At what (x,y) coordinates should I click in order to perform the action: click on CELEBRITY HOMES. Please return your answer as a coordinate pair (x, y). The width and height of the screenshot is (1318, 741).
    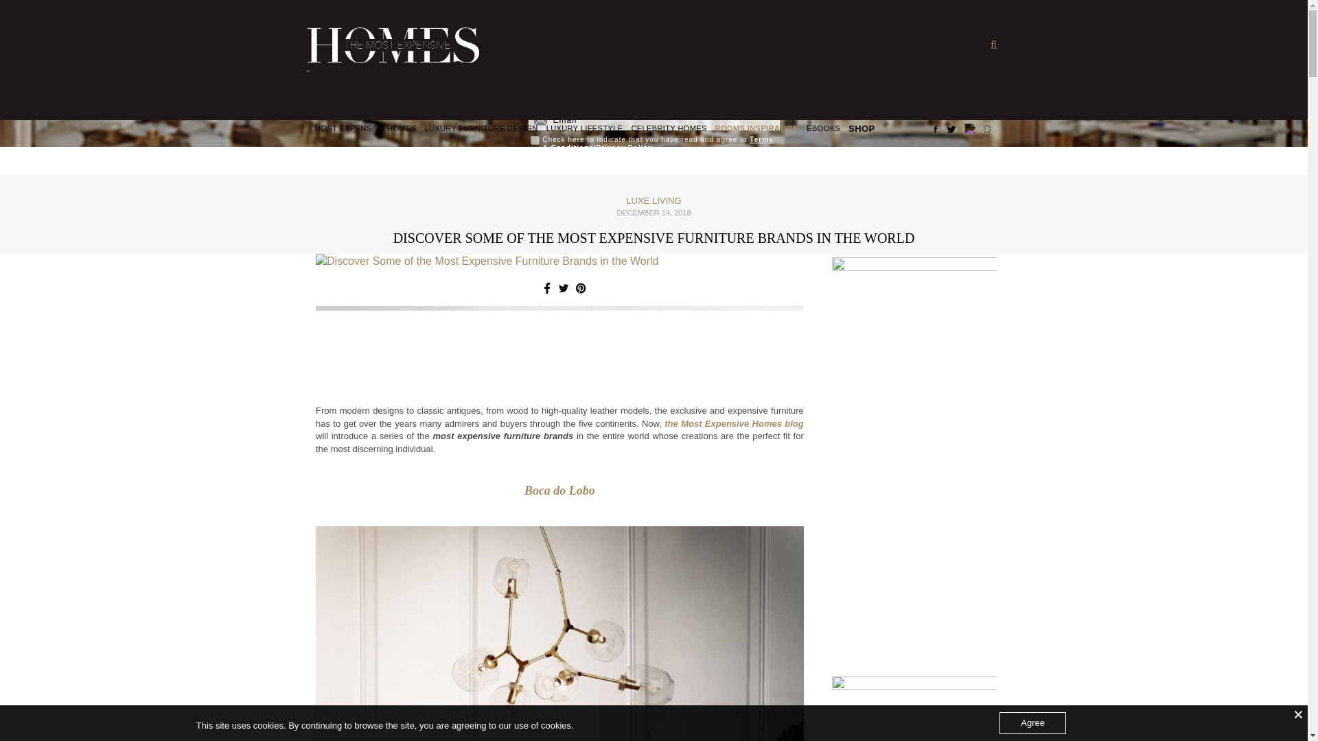
    Looking at the image, I should click on (669, 129).